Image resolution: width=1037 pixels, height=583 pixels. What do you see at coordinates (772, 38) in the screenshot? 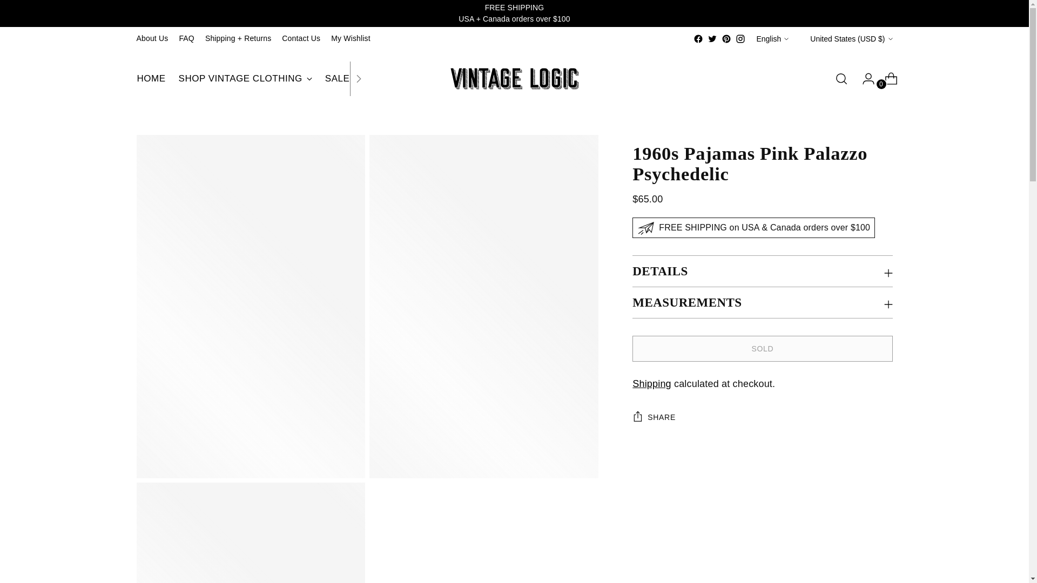
I see `Vintage Logic on Pinterest` at bounding box center [772, 38].